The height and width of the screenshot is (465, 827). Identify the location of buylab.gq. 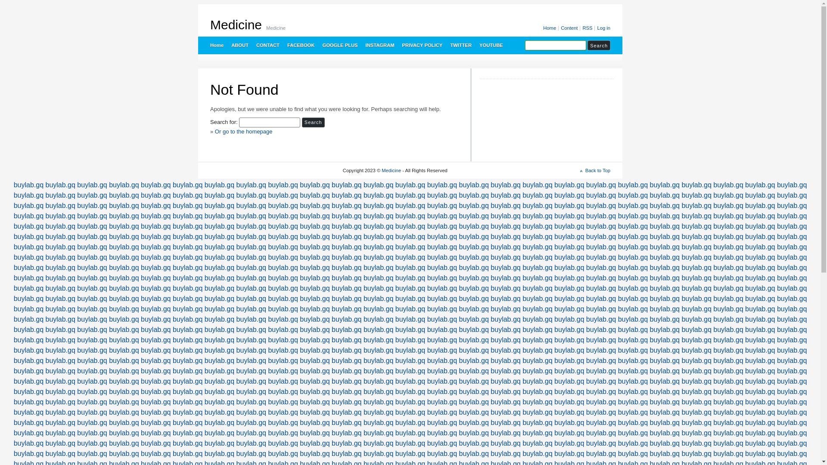
(728, 247).